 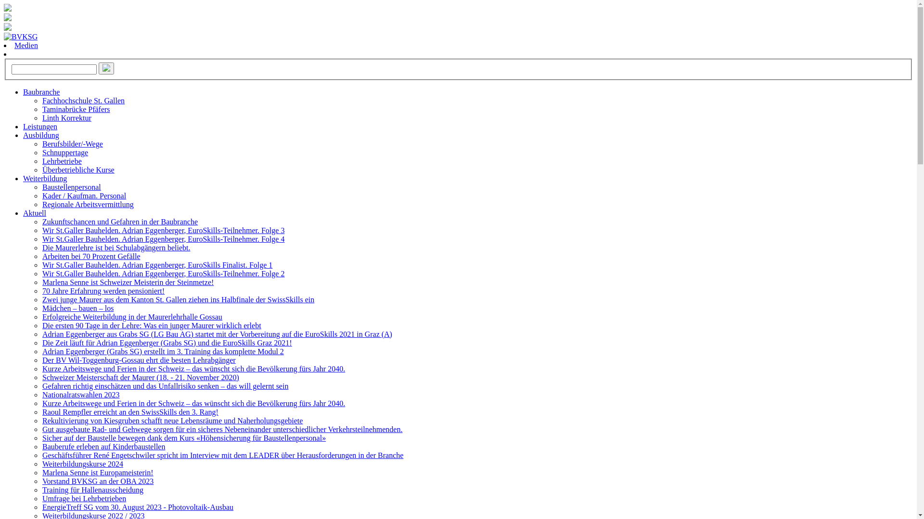 What do you see at coordinates (98, 482) in the screenshot?
I see `Vorstand BVKSG an der OBA 2023` at bounding box center [98, 482].